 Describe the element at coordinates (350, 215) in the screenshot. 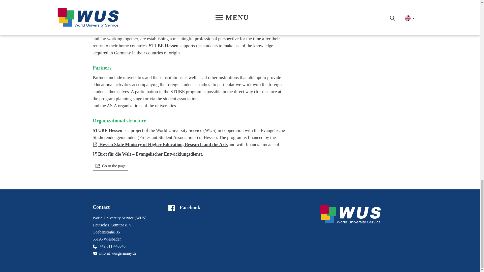

I see `Logo` at that location.